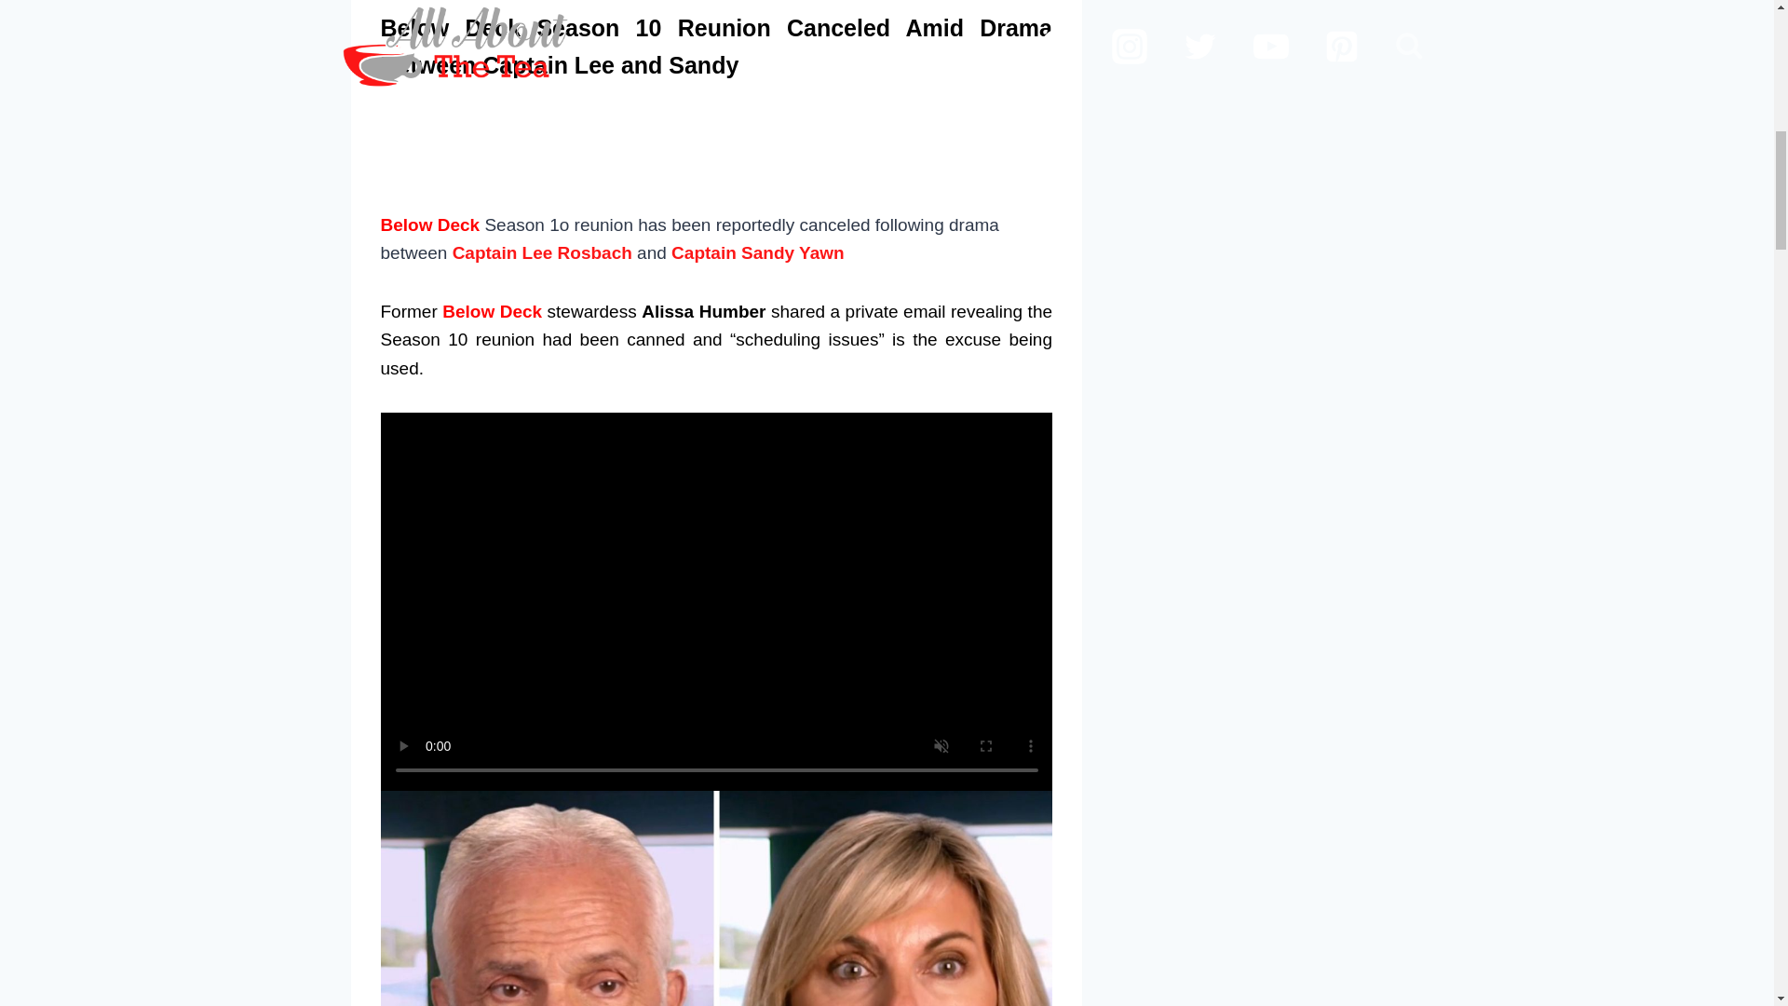 This screenshot has height=1006, width=1788. Describe the element at coordinates (758, 252) in the screenshot. I see `Captain Sandy Yawn` at that location.